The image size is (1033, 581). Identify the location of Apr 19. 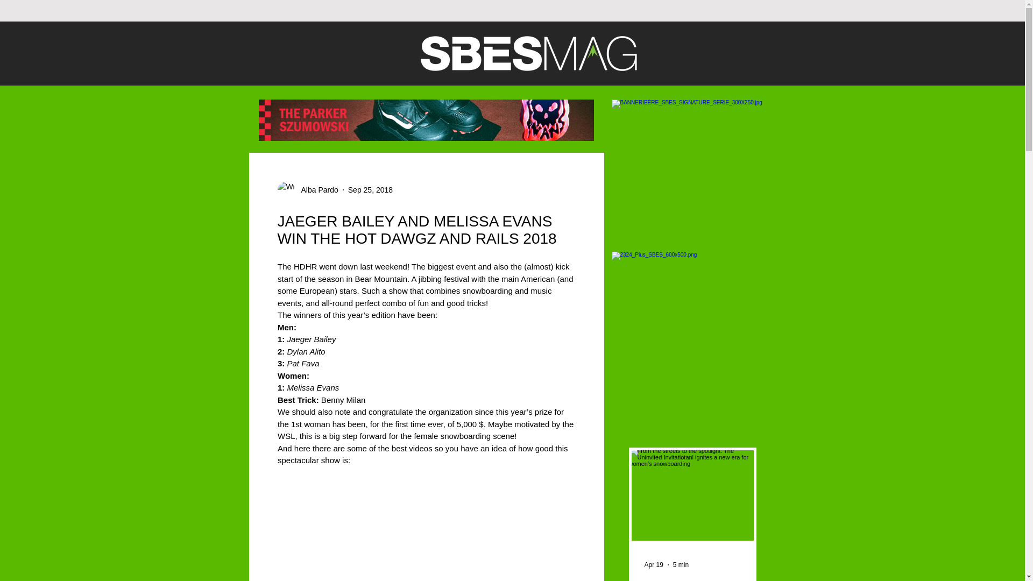
(654, 565).